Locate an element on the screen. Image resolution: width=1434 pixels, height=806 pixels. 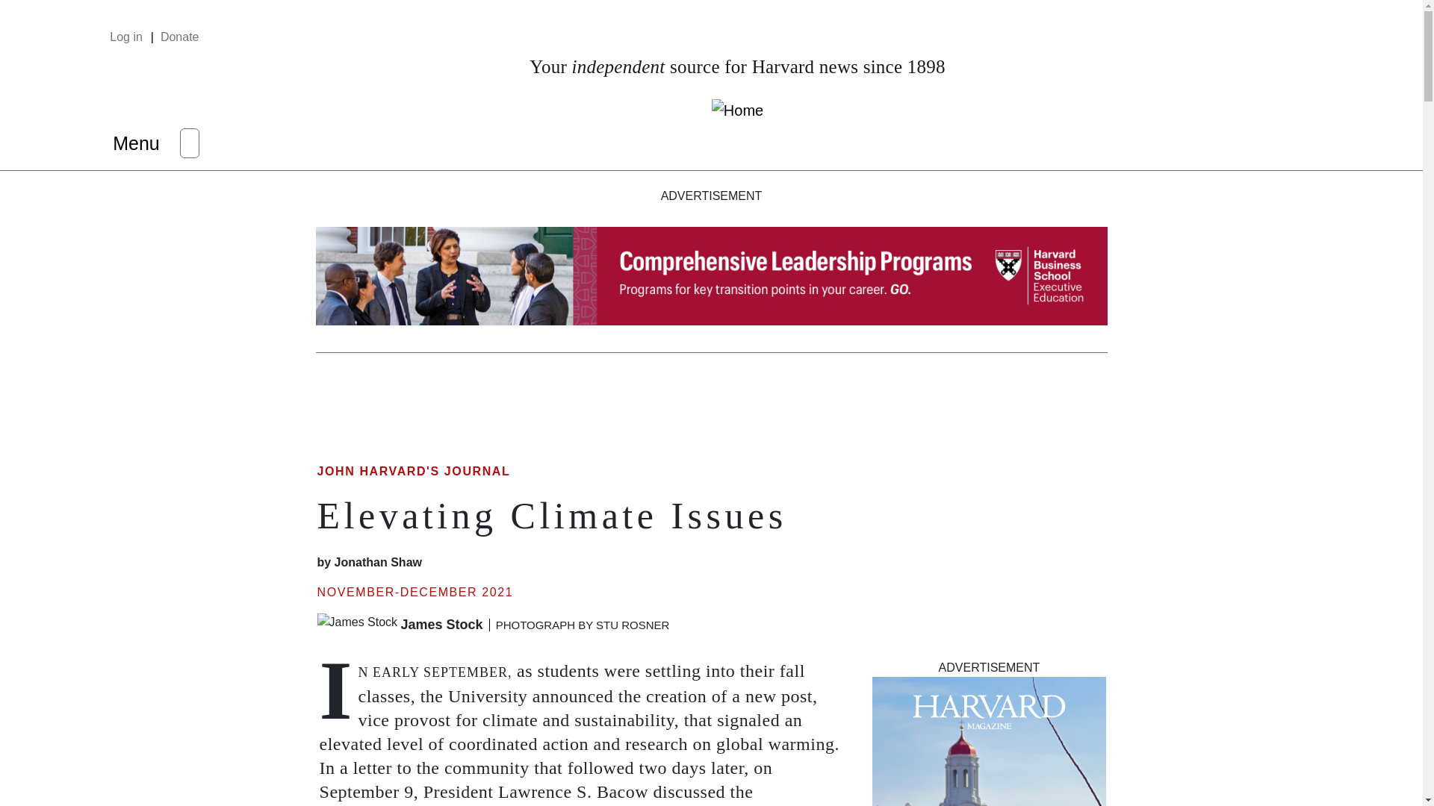
Donate is located at coordinates (175, 37).